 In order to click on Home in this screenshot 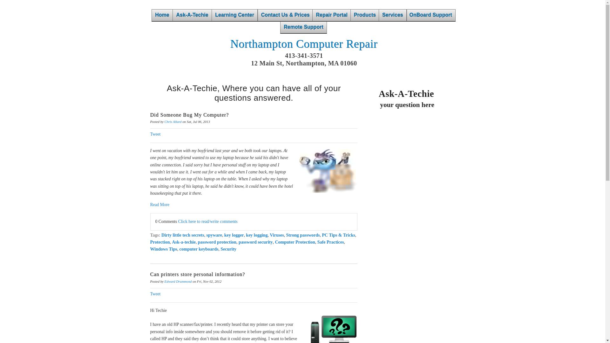, I will do `click(162, 15)`.